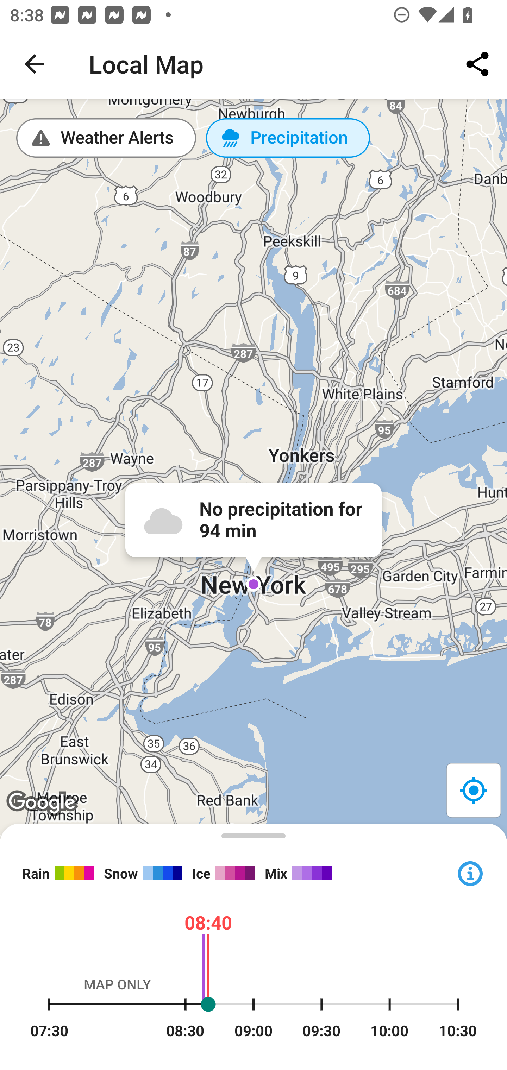  Describe the element at coordinates (35, 64) in the screenshot. I see `Navigate up` at that location.